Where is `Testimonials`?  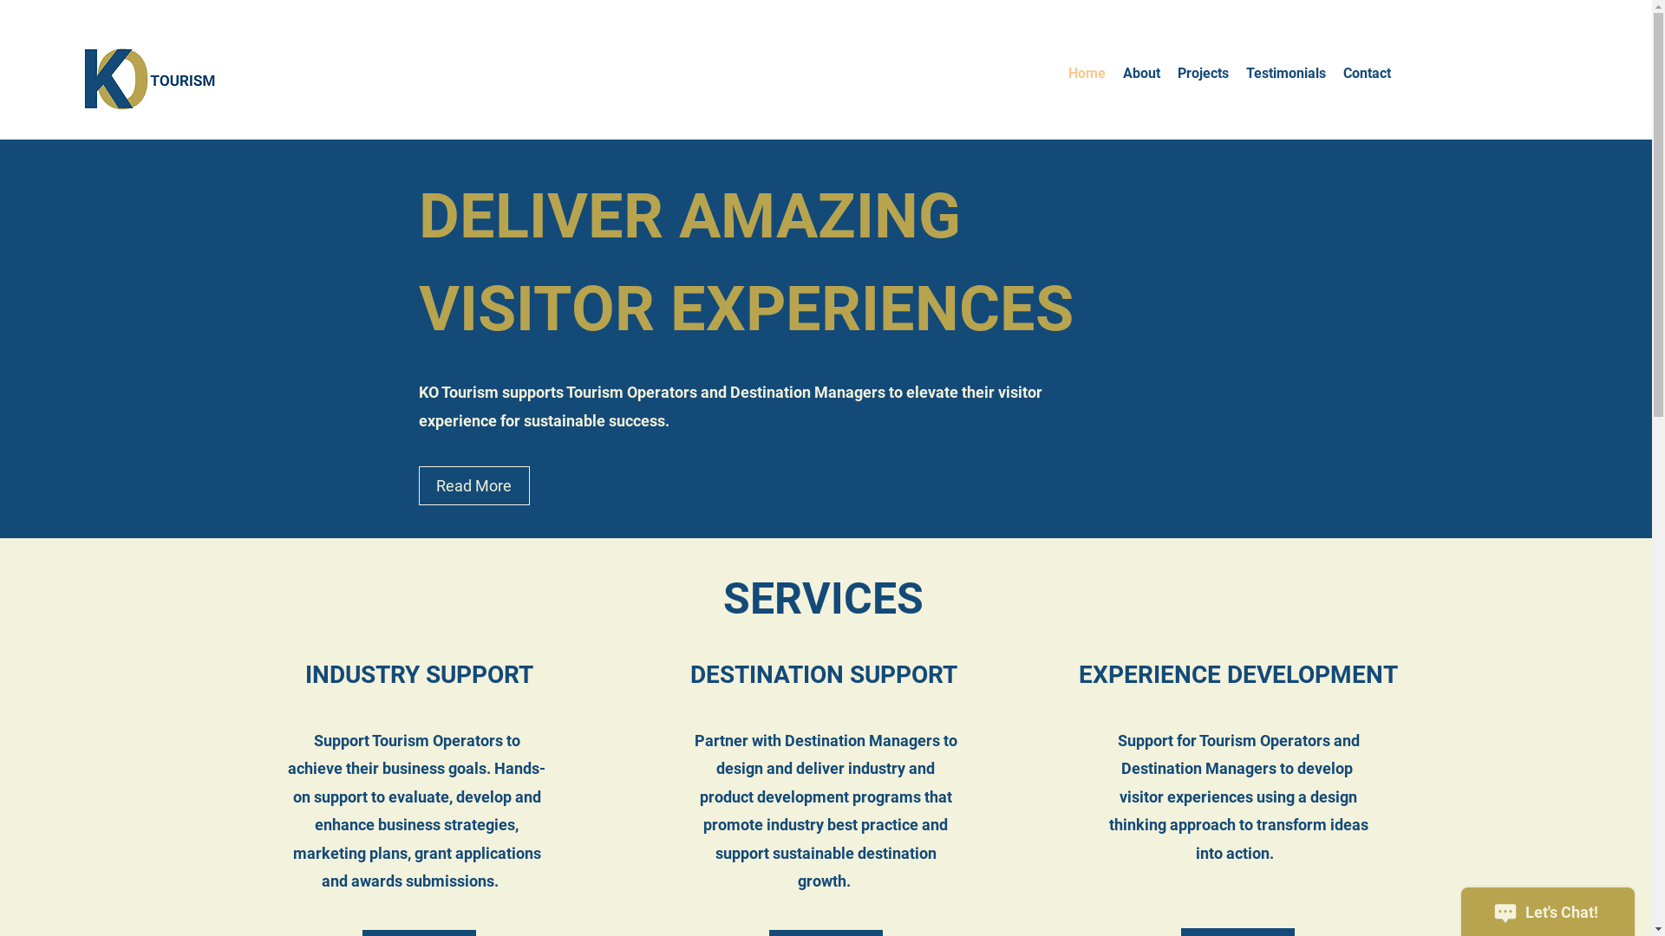
Testimonials is located at coordinates (1286, 74).